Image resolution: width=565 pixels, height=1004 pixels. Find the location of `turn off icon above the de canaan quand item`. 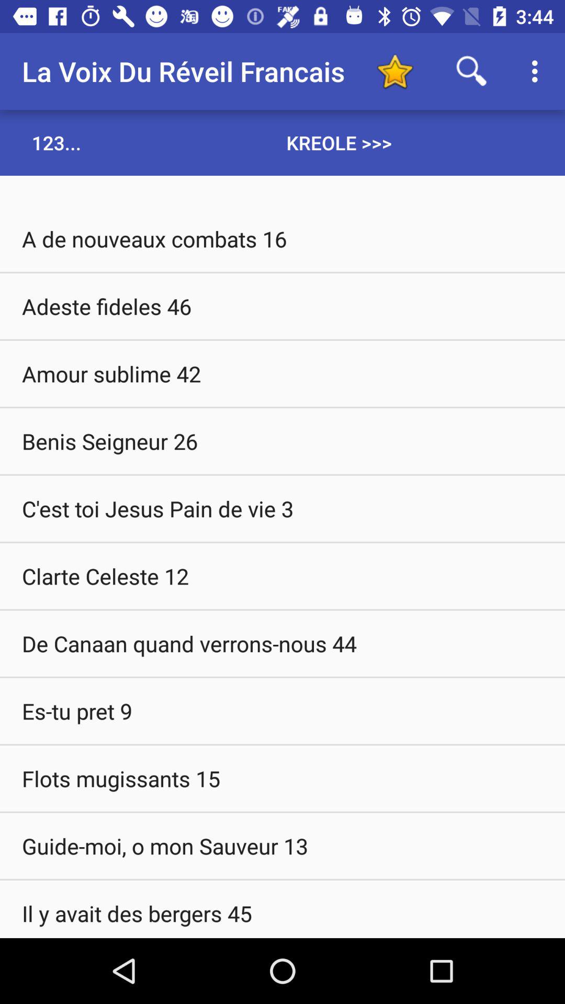

turn off icon above the de canaan quand item is located at coordinates (282, 576).